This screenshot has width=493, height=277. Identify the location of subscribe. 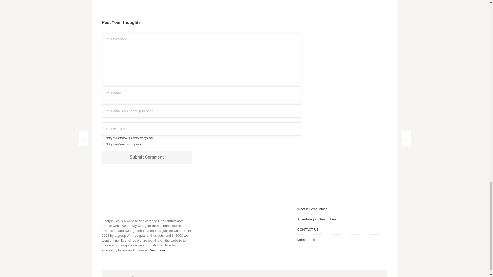
(103, 144).